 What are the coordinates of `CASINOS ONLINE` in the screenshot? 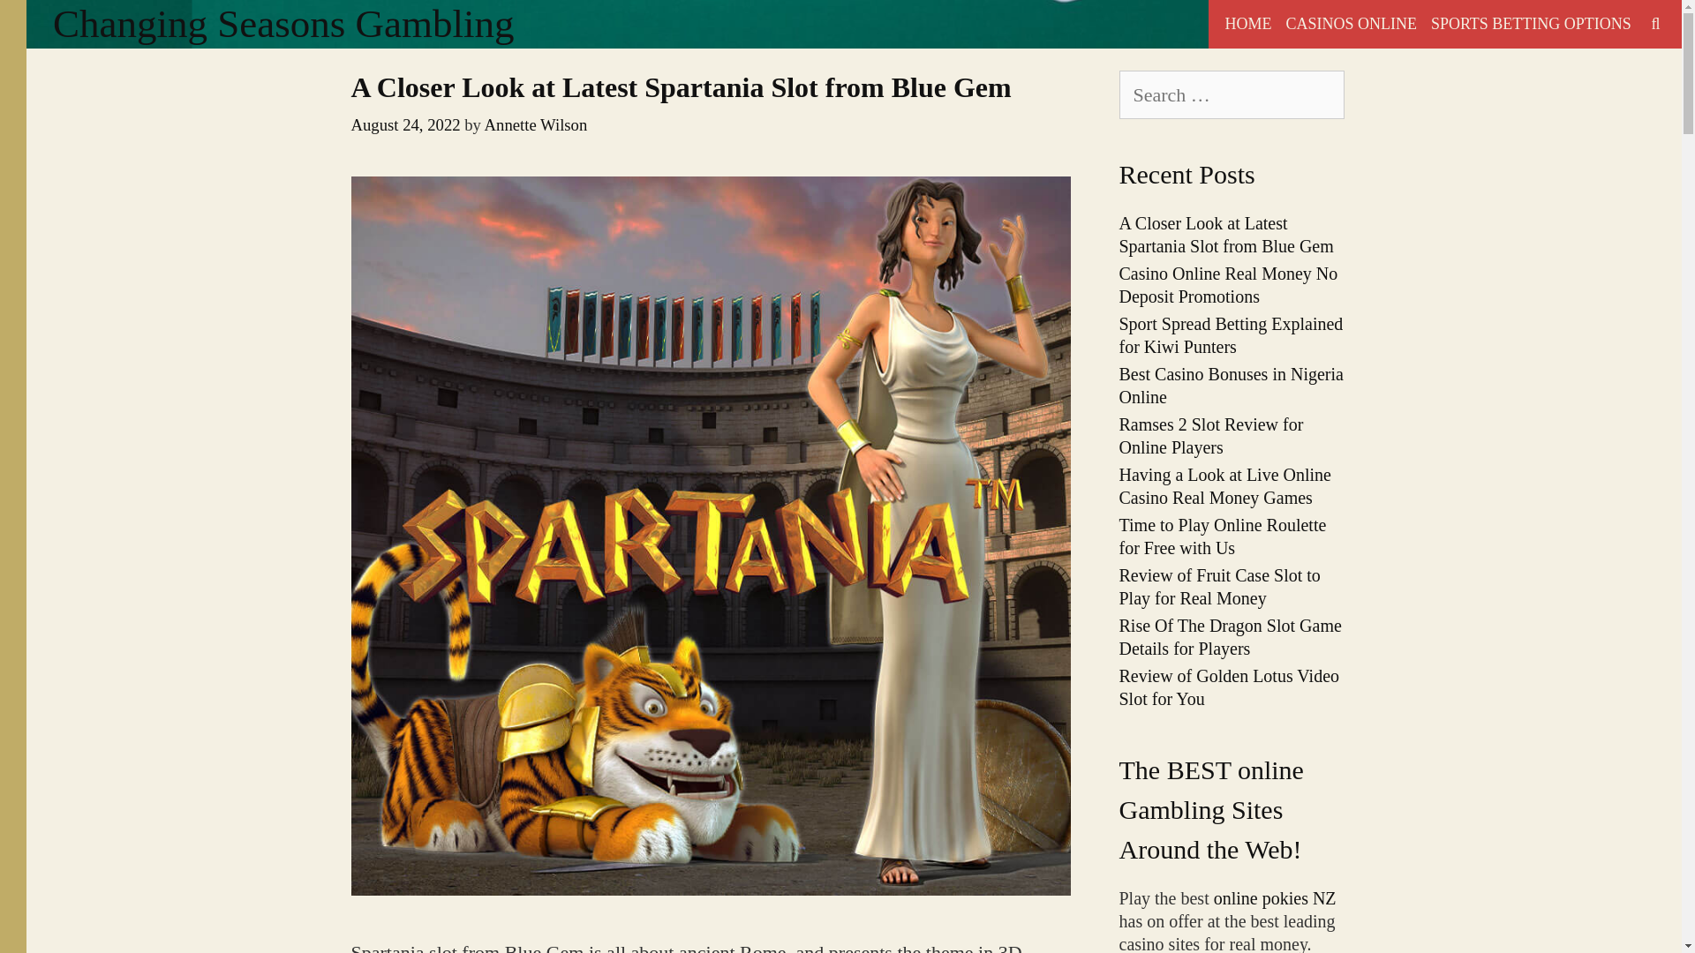 It's located at (1351, 25).